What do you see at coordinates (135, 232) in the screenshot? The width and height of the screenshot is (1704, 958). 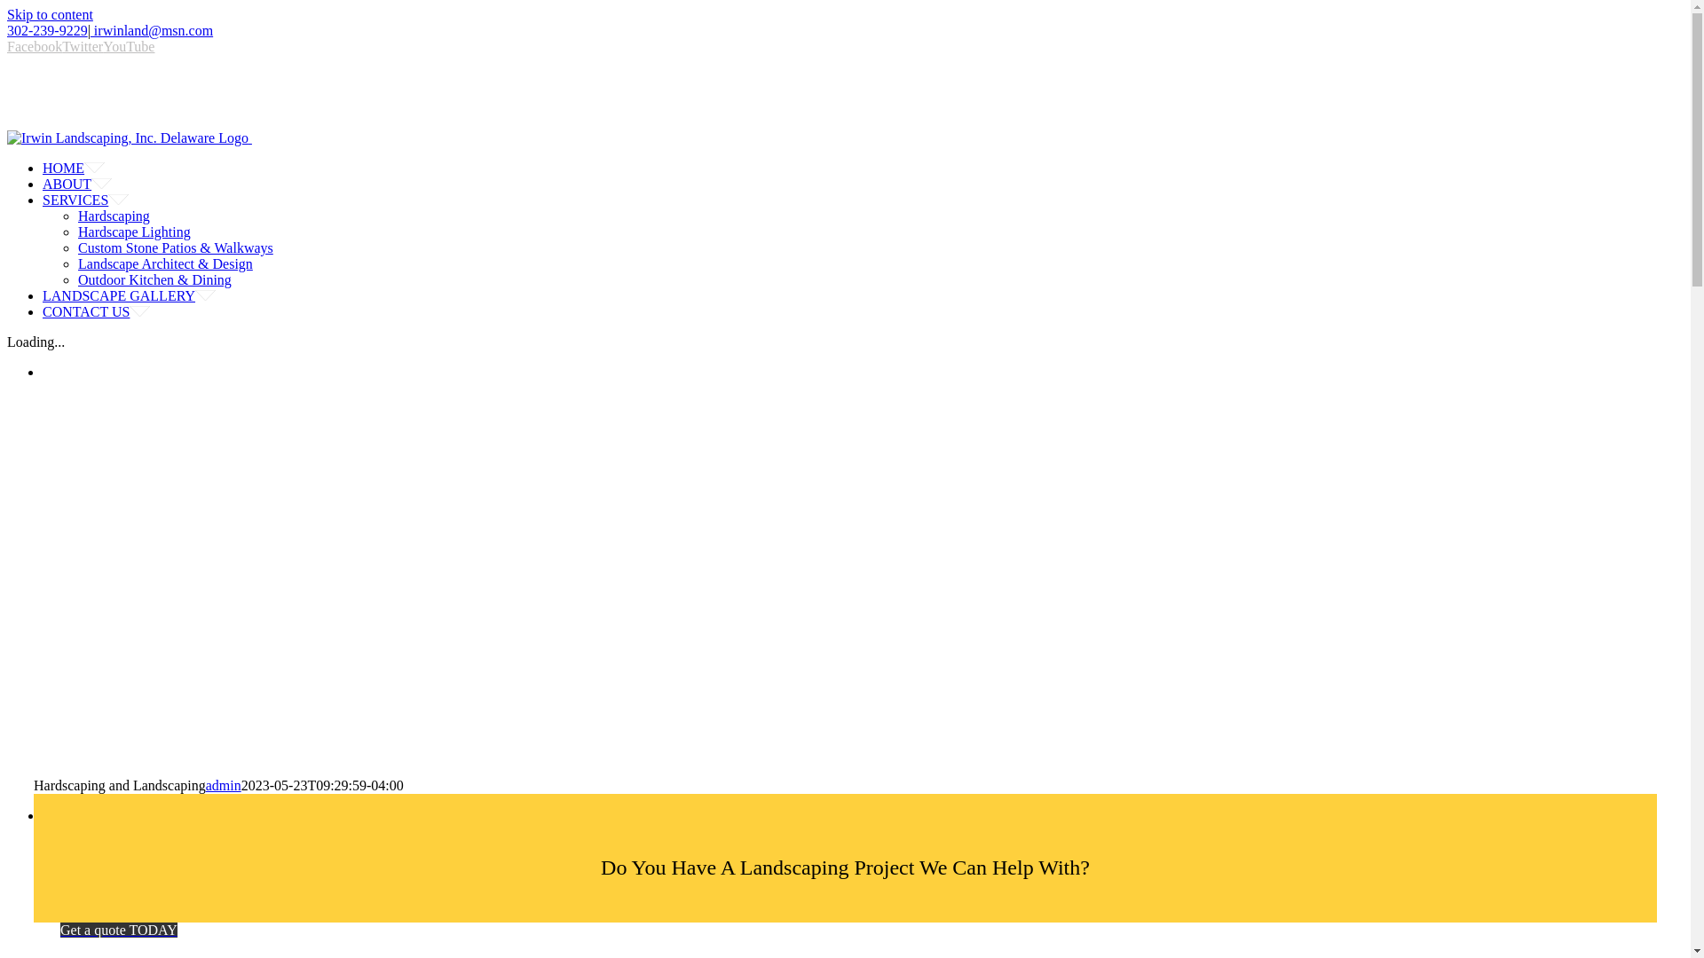 I see `Hardscape Lighting` at bounding box center [135, 232].